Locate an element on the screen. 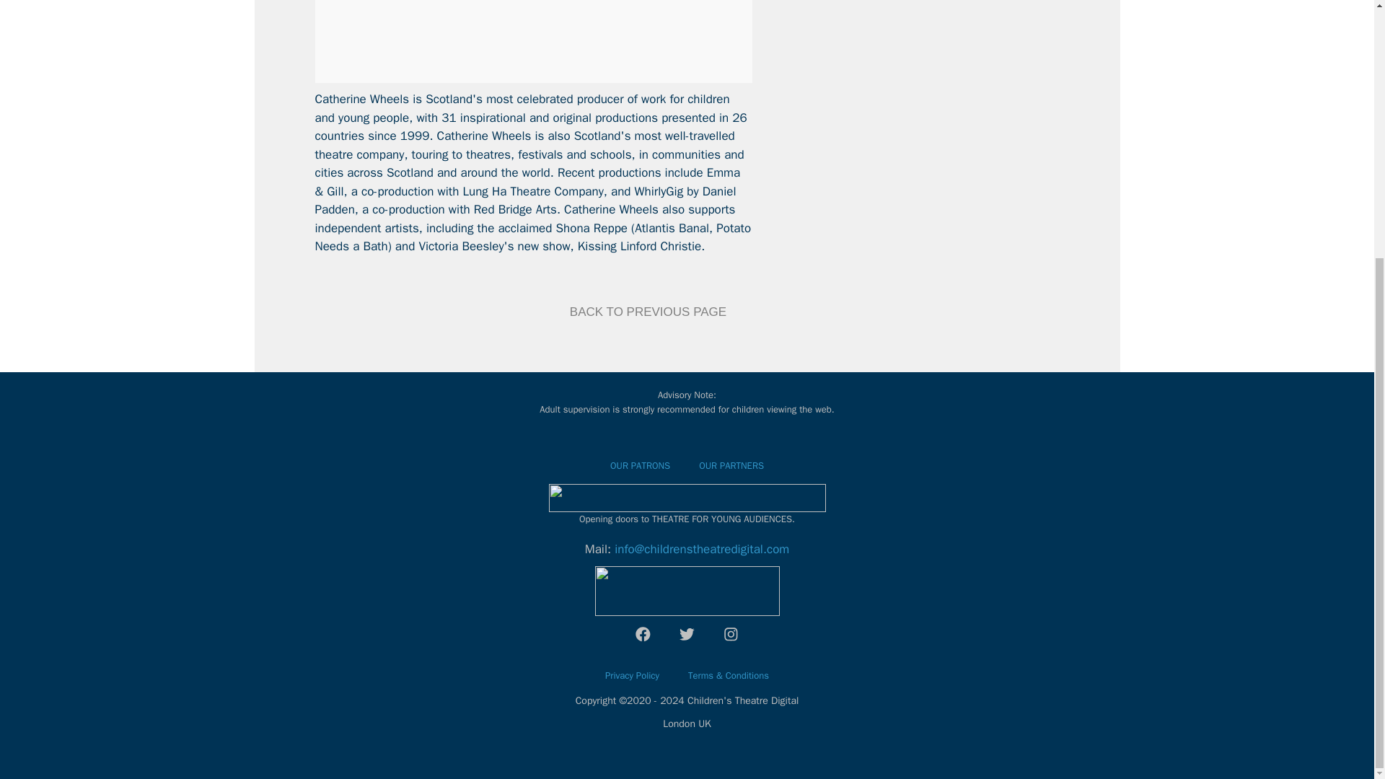  OUR PARTNERS is located at coordinates (731, 466).